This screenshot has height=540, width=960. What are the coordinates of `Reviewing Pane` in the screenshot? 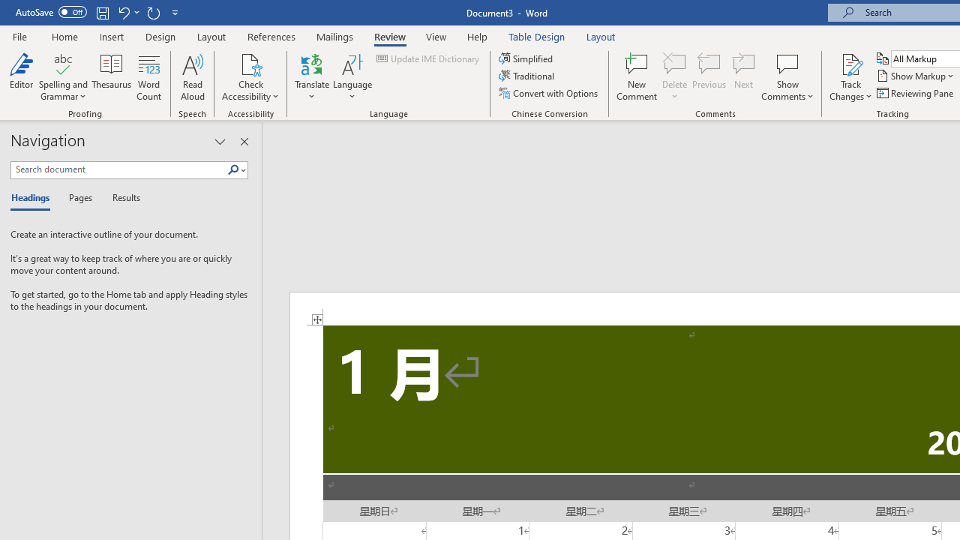 It's located at (916, 93).